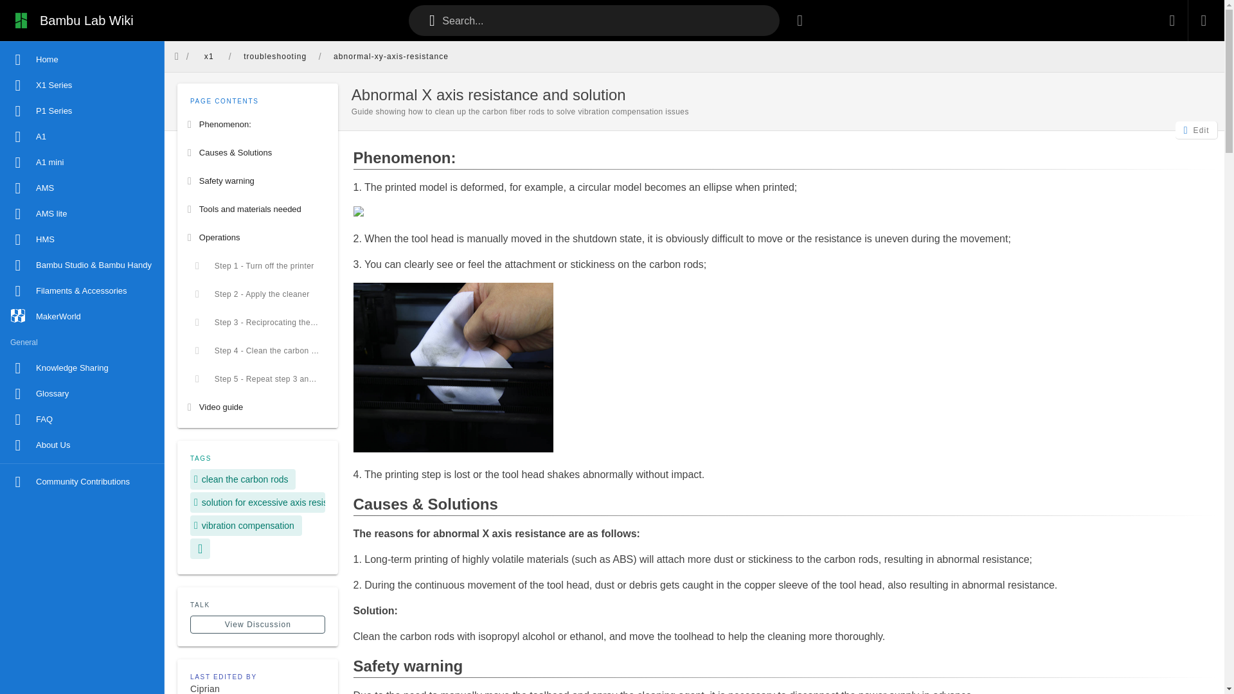  What do you see at coordinates (82, 163) in the screenshot?
I see `A1 mini` at bounding box center [82, 163].